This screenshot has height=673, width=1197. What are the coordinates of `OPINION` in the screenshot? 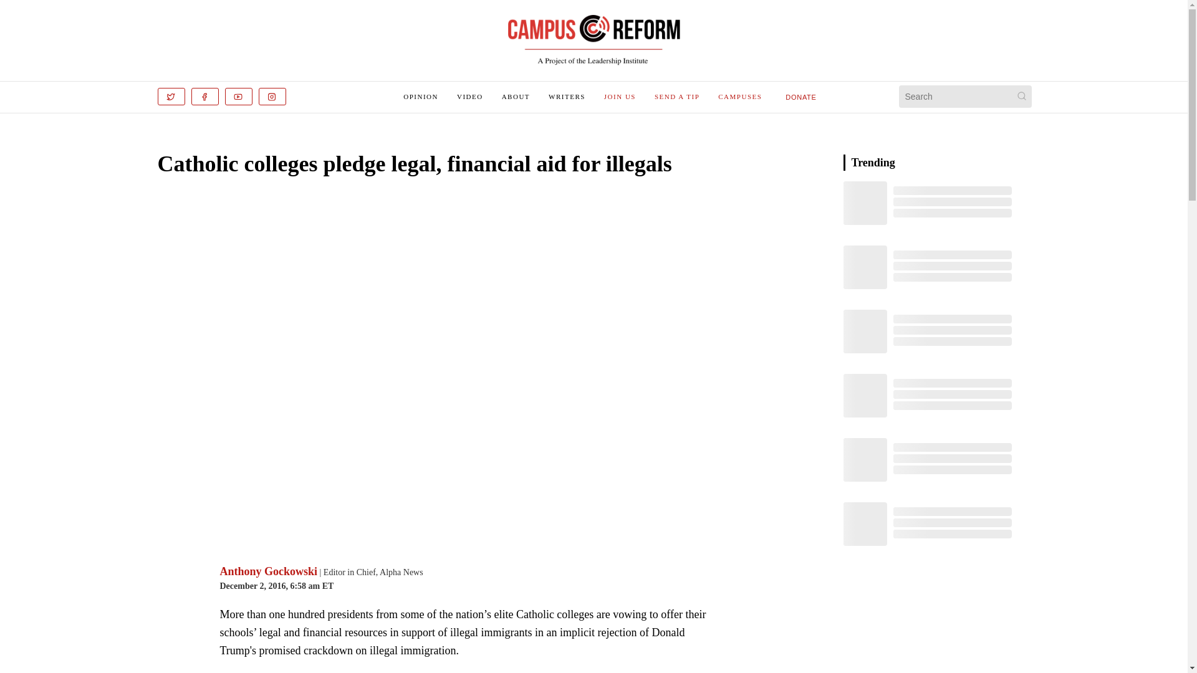 It's located at (420, 96).